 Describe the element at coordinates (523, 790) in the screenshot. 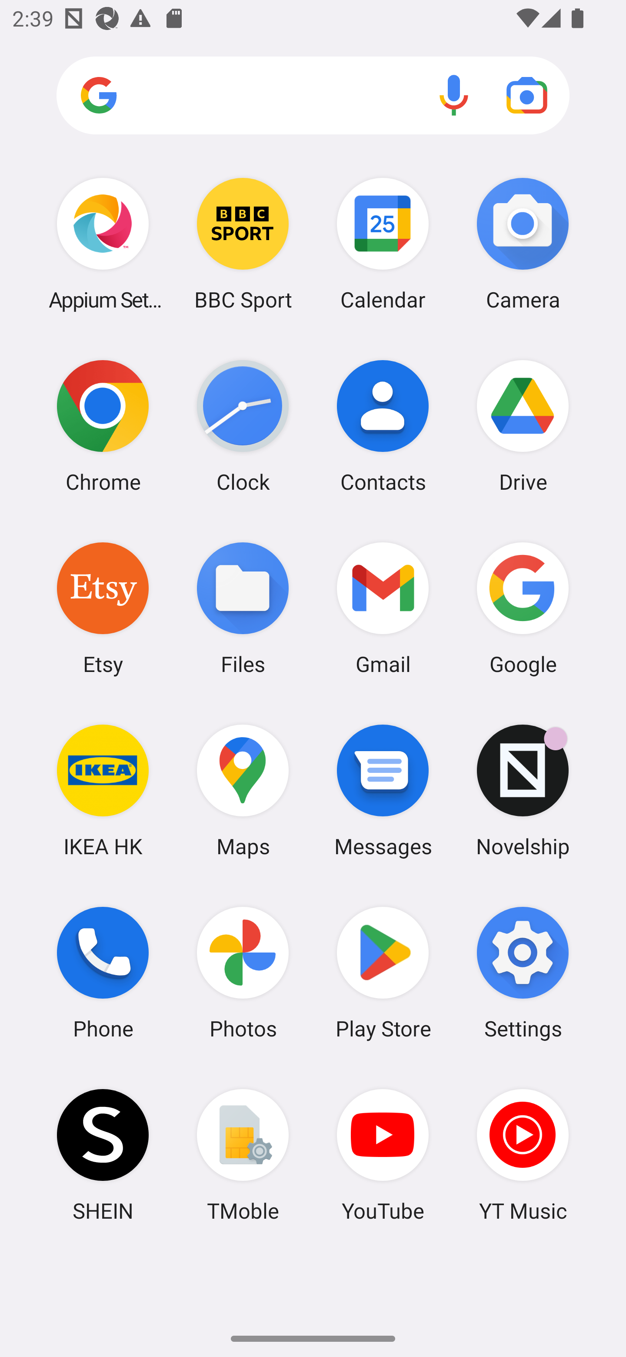

I see `Novelship Novelship has 10 notifications` at that location.